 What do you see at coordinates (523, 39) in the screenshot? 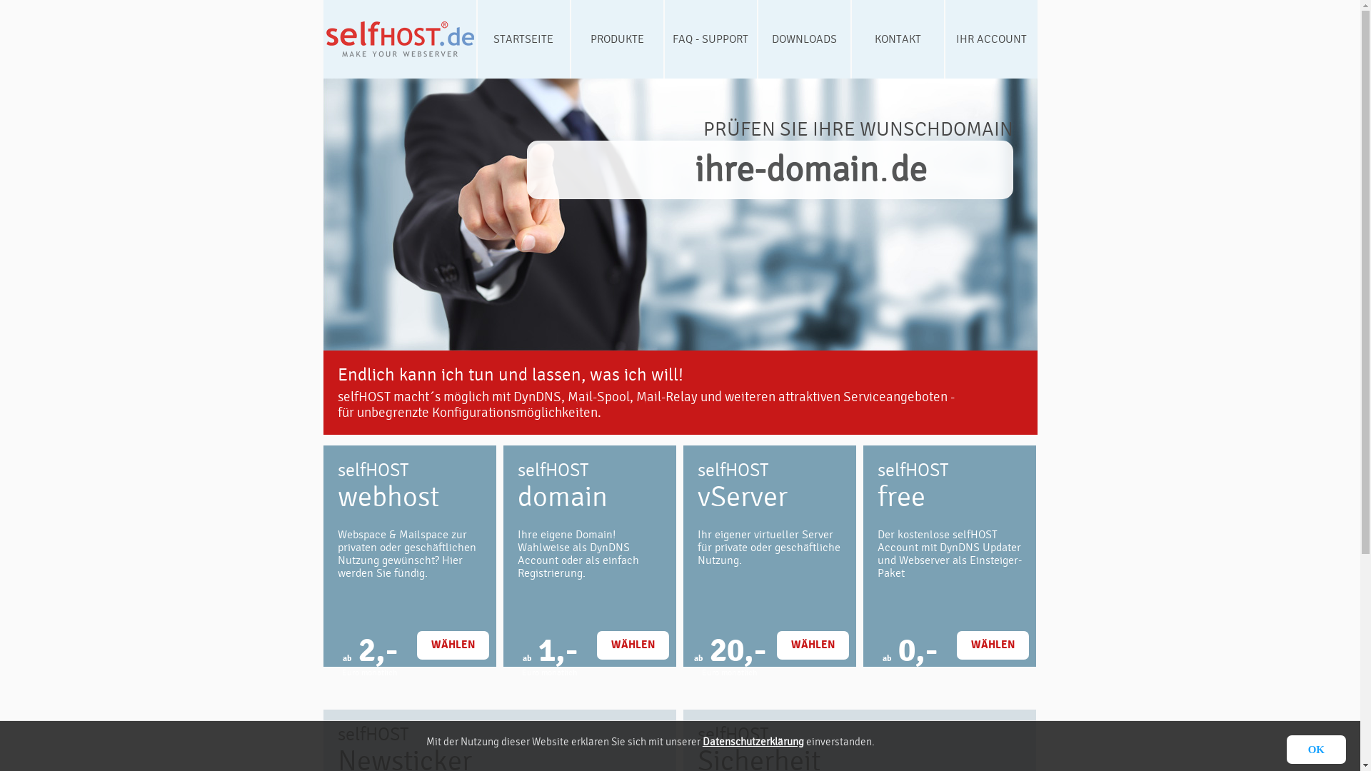
I see `STARTSEITE` at bounding box center [523, 39].